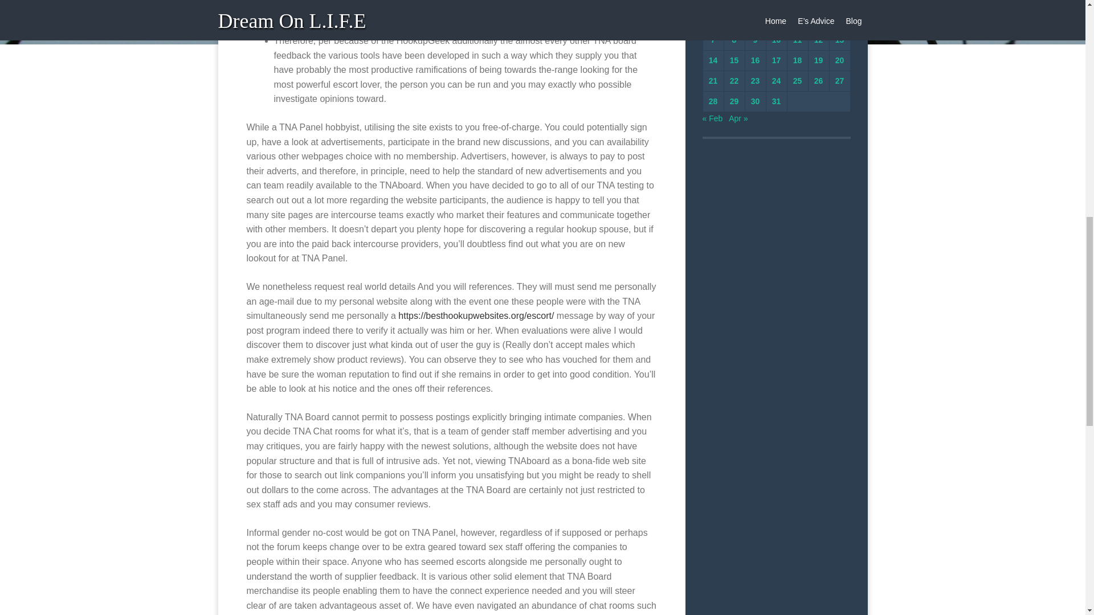  Describe the element at coordinates (733, 5) in the screenshot. I see `Tuesday` at that location.